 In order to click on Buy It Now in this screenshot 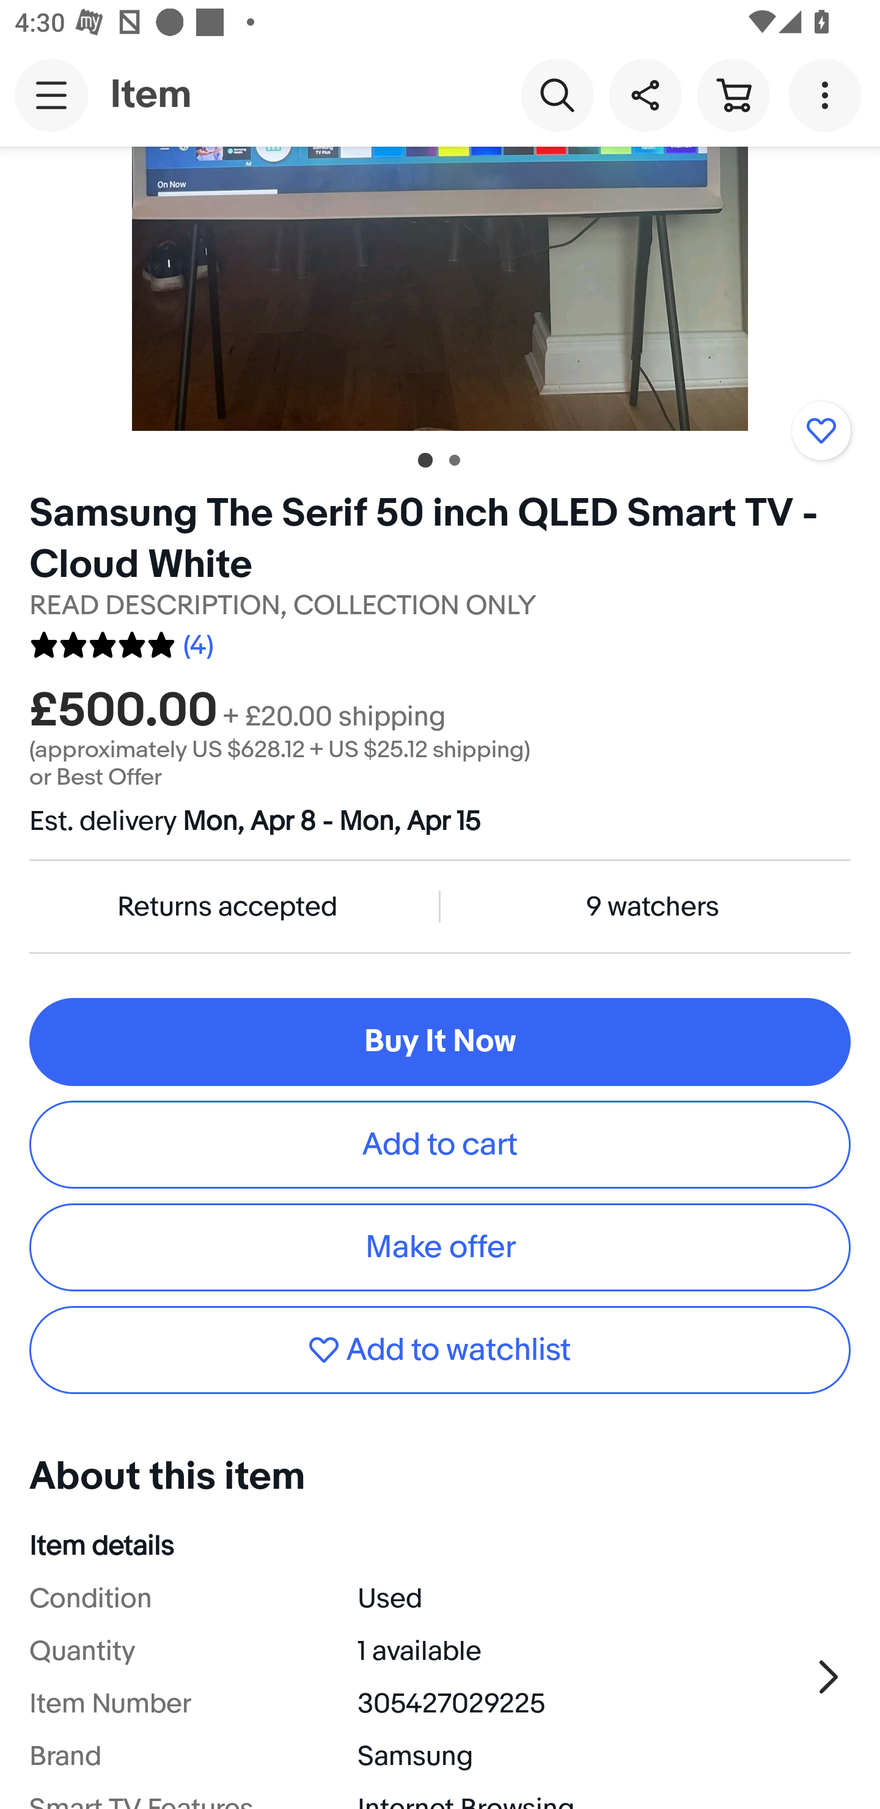, I will do `click(440, 1041)`.